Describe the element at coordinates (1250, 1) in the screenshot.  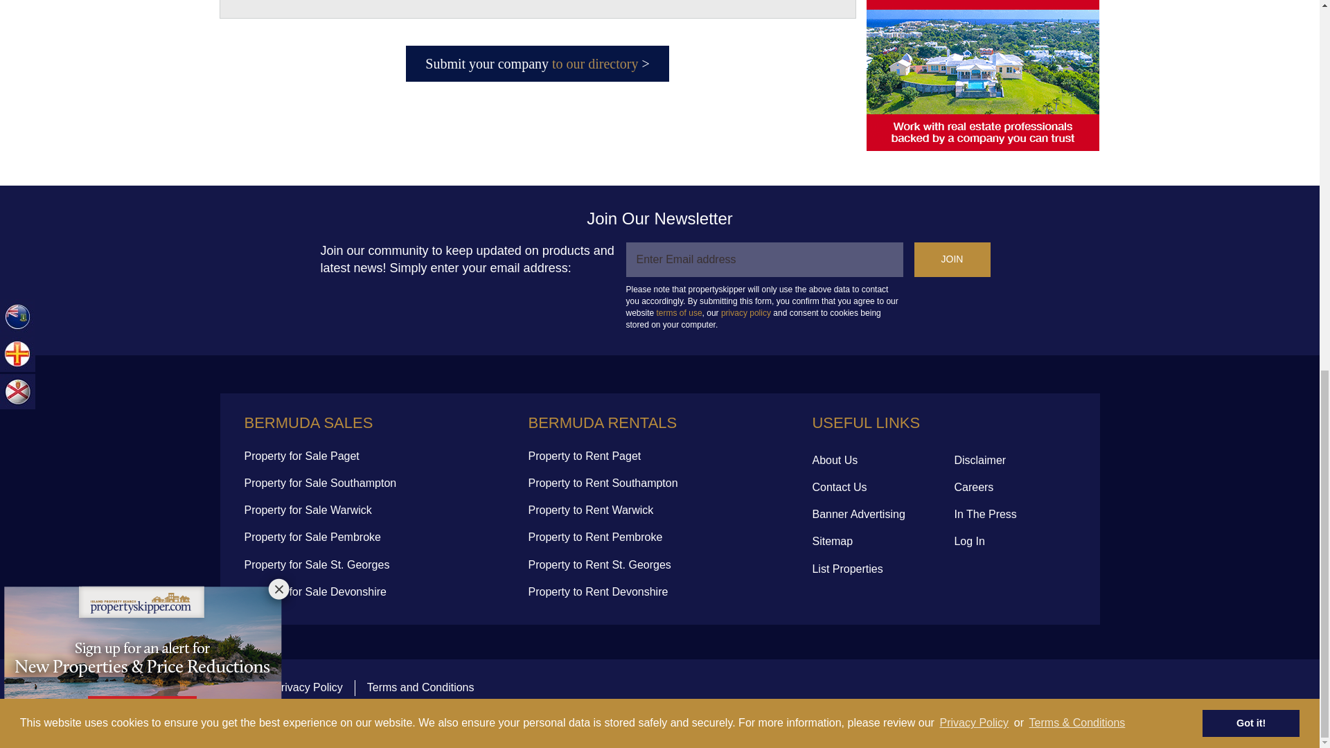
I see `Got it!` at that location.